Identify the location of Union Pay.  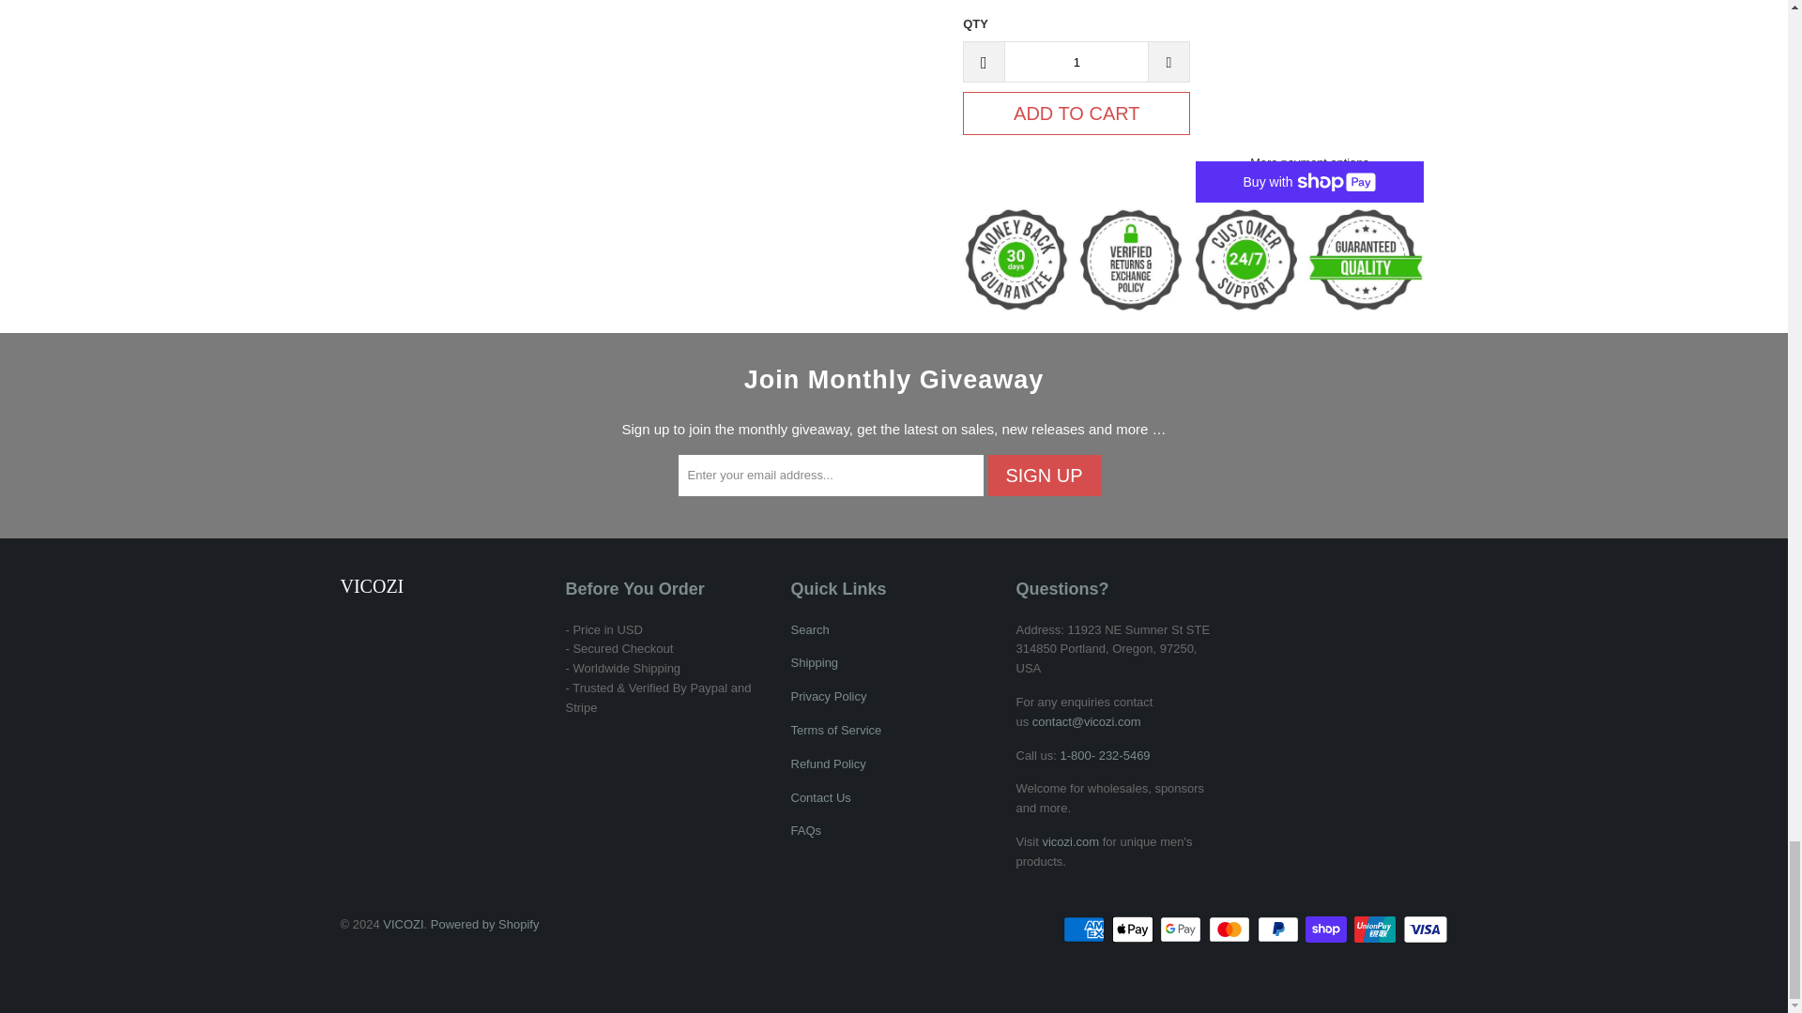
(1377, 929).